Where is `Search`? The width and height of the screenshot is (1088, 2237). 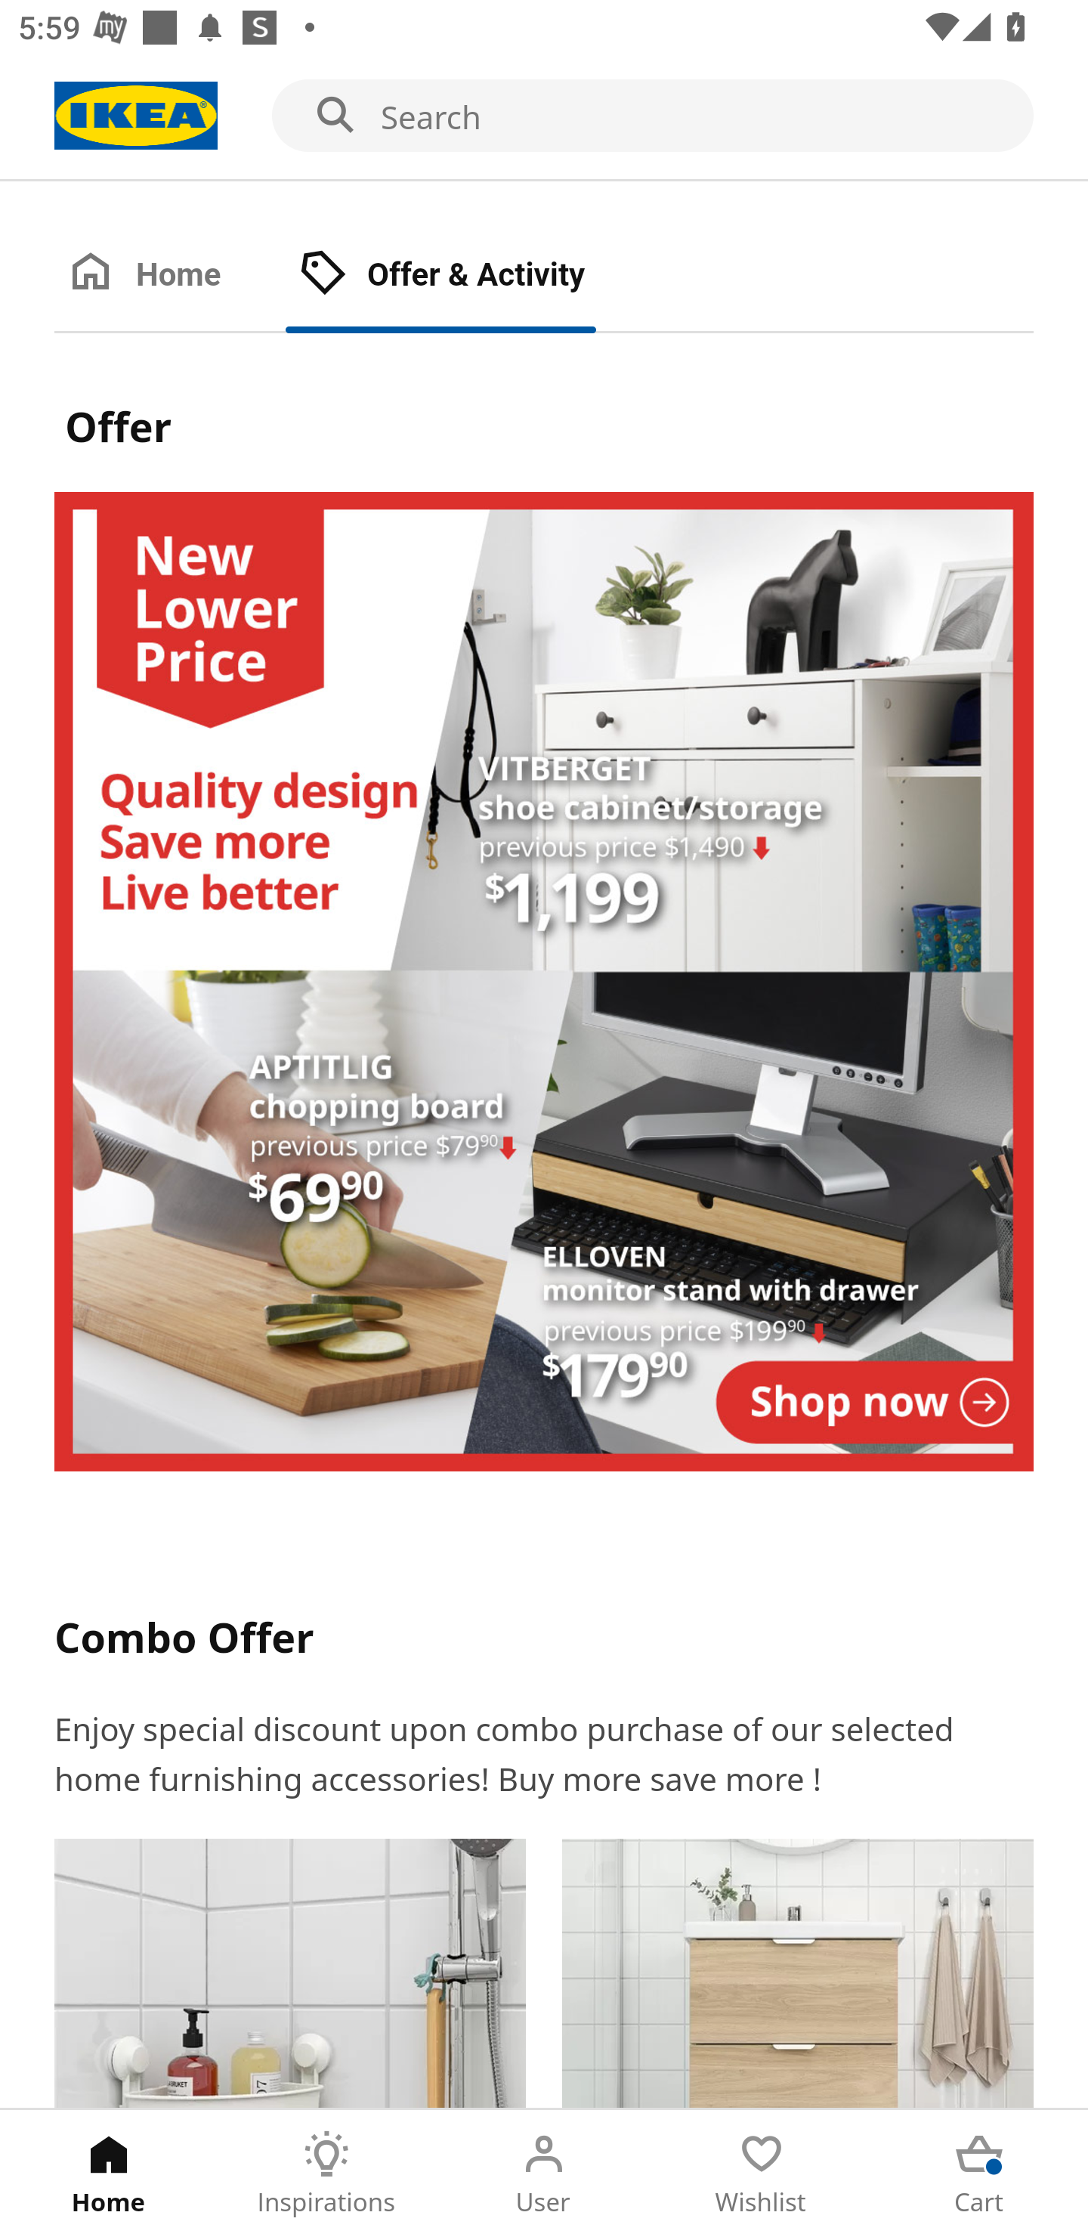
Search is located at coordinates (544, 116).